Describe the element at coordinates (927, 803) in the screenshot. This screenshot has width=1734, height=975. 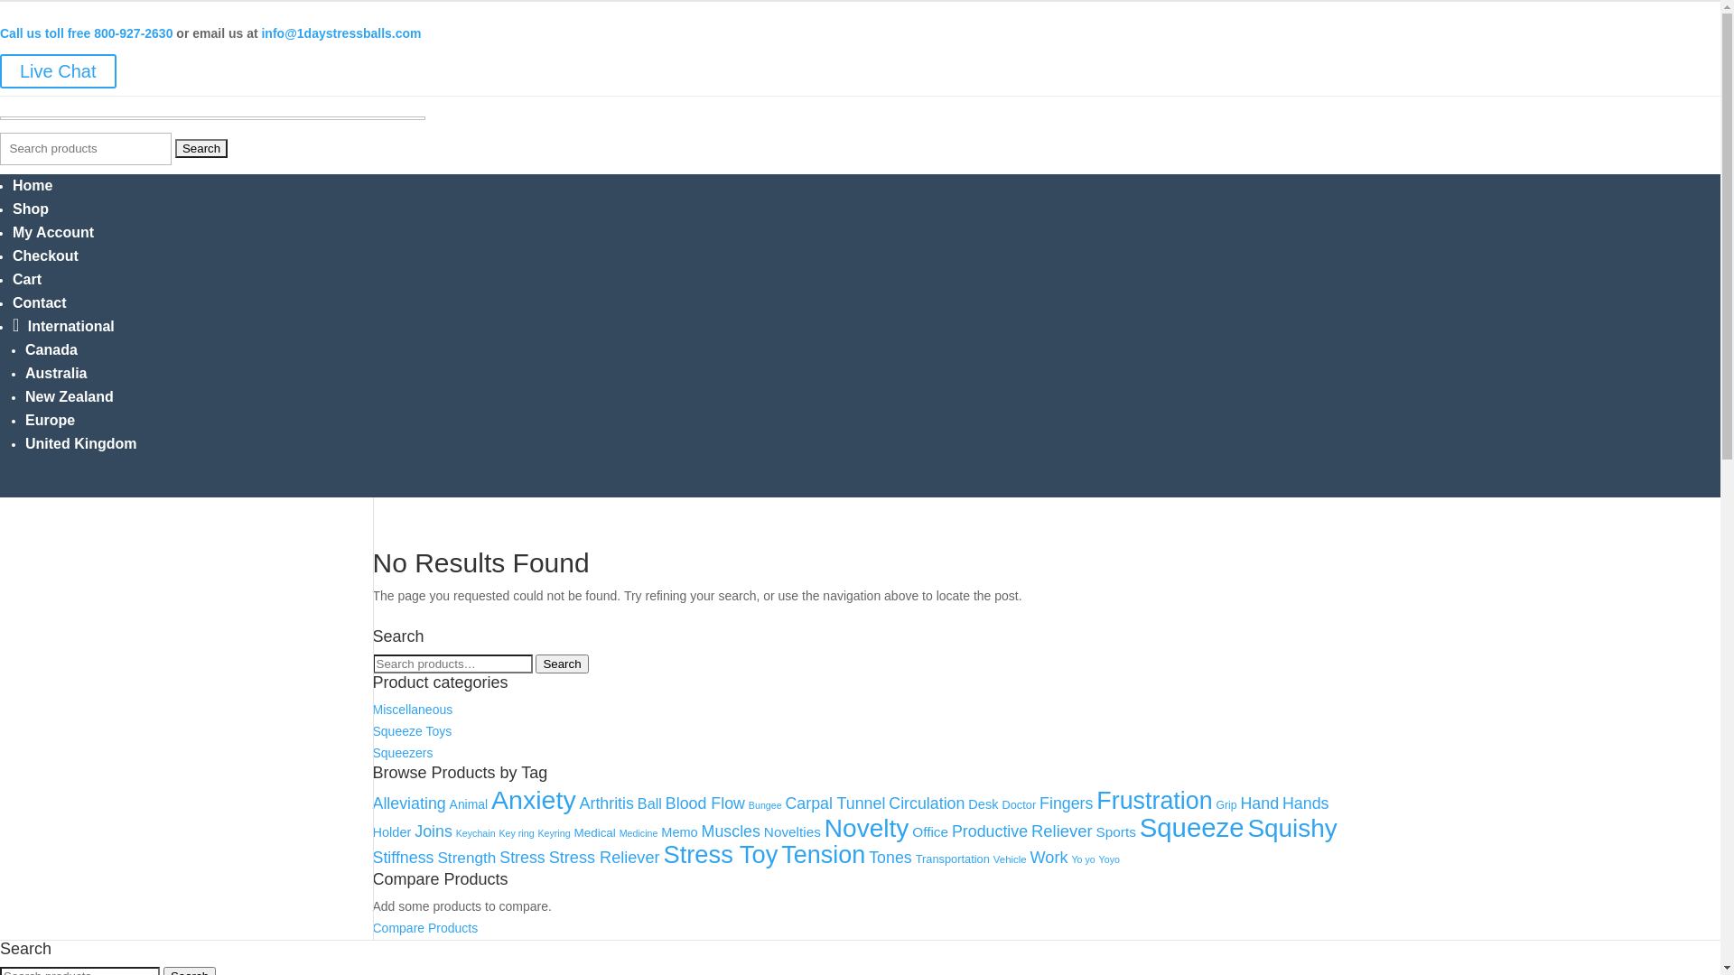
I see `Circulation` at that location.